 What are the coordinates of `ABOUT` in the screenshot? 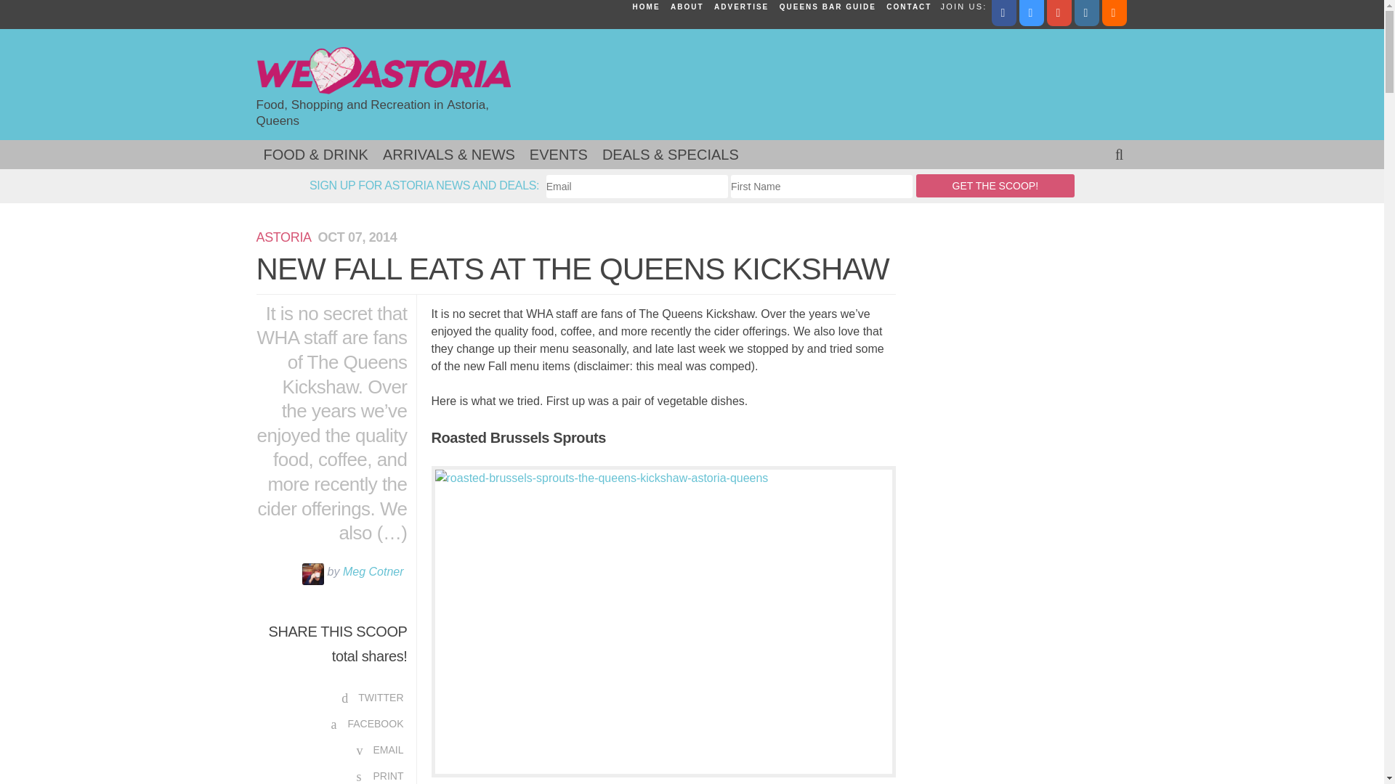 It's located at (687, 7).